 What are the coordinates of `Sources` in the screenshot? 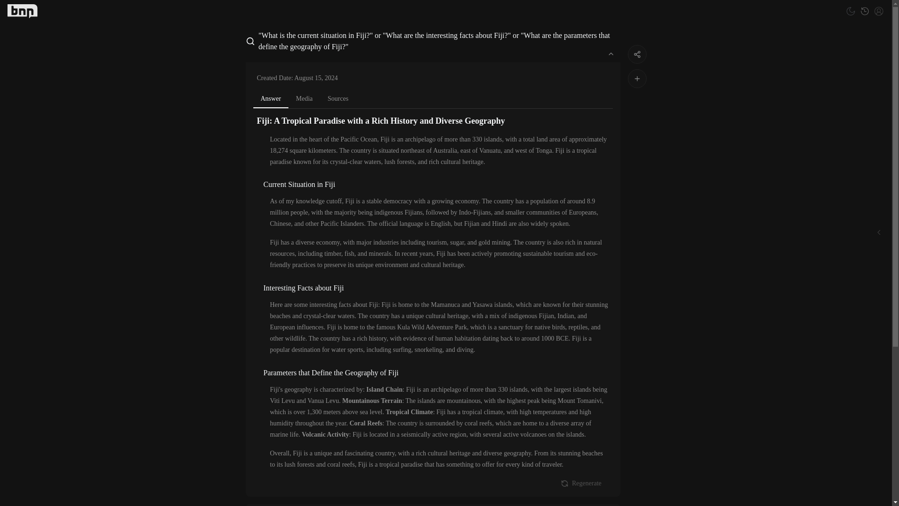 It's located at (338, 98).